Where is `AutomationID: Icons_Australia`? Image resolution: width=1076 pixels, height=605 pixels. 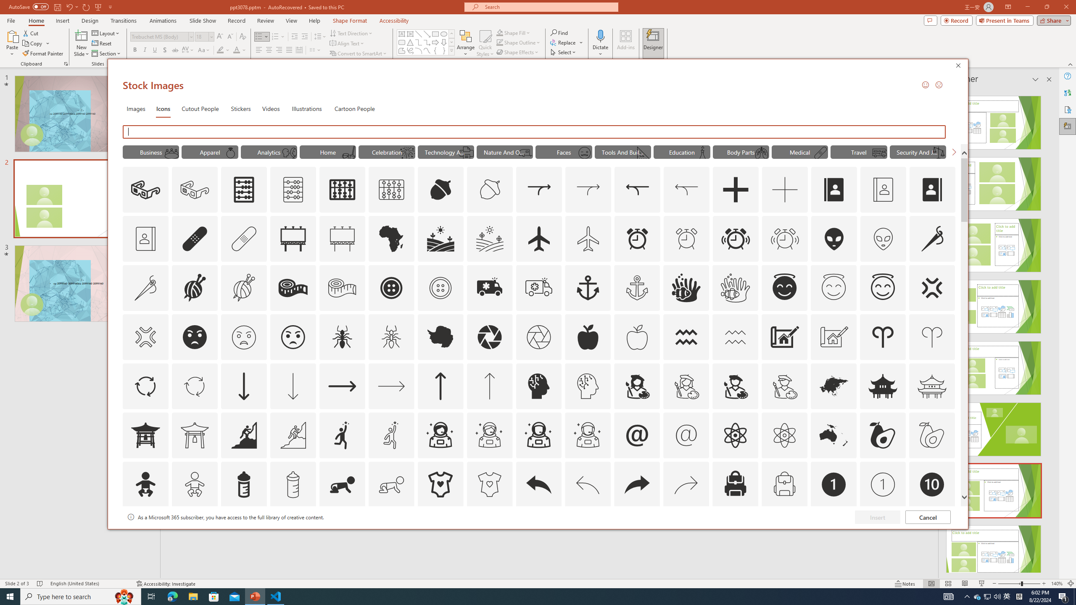 AutomationID: Icons_Australia is located at coordinates (834, 435).